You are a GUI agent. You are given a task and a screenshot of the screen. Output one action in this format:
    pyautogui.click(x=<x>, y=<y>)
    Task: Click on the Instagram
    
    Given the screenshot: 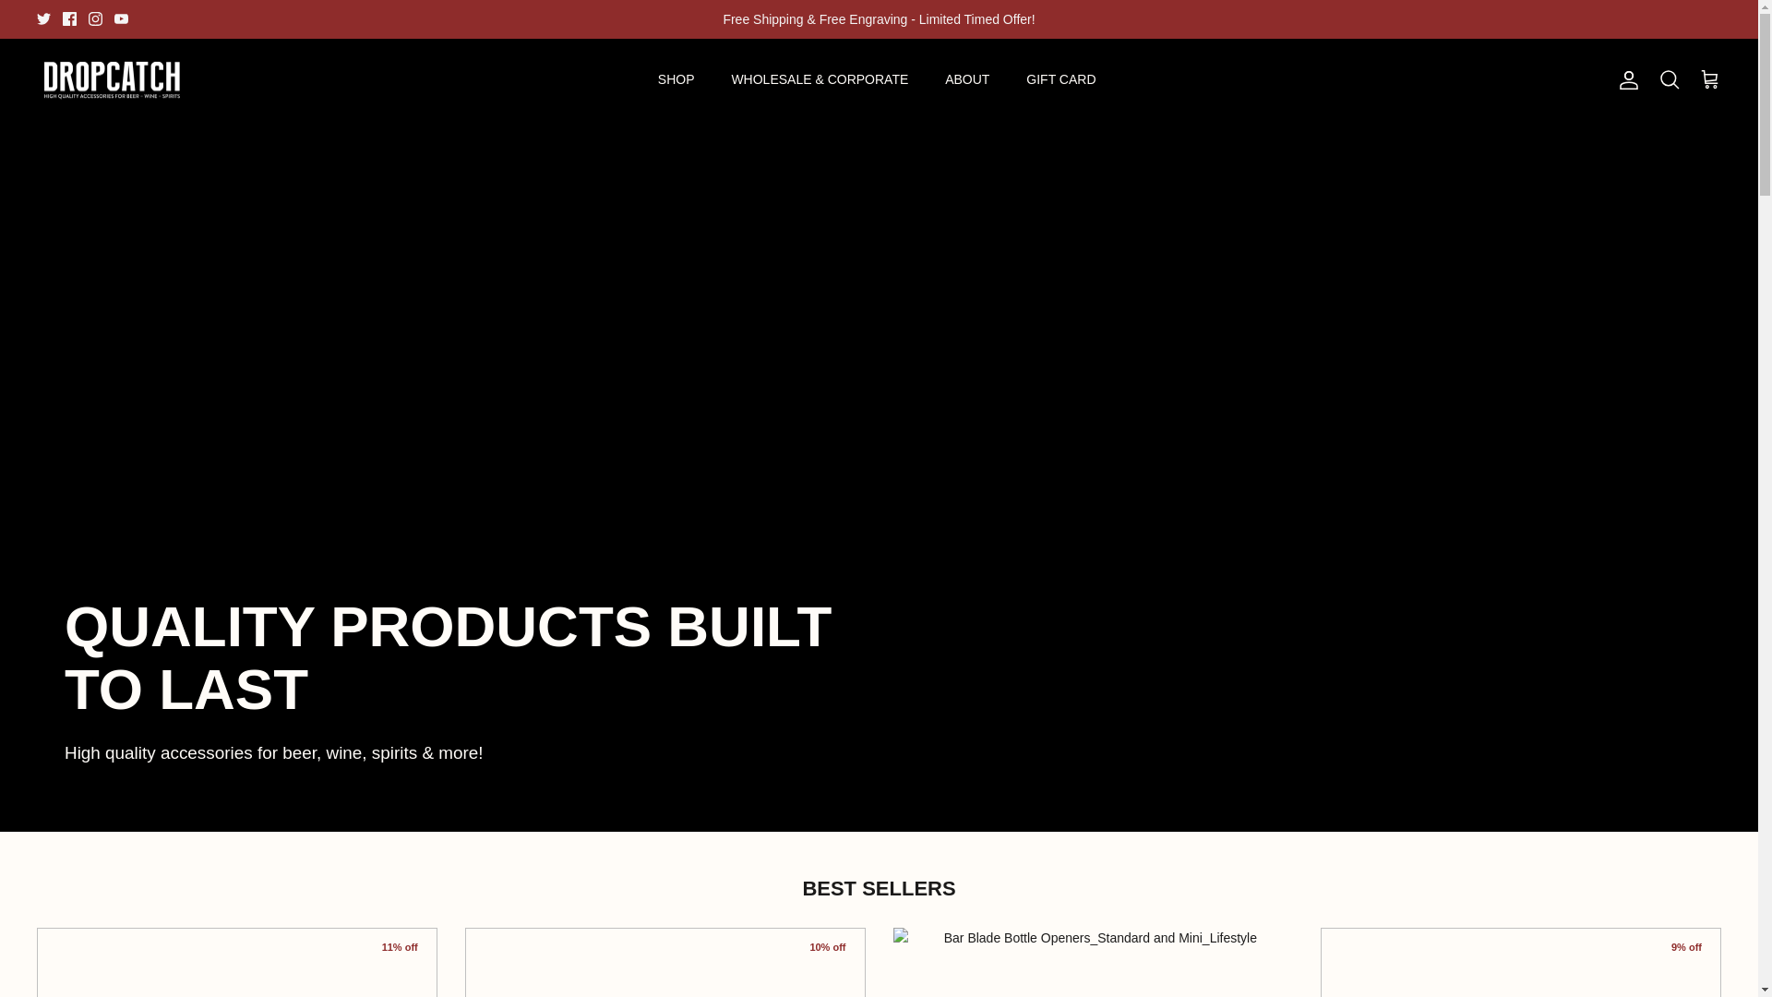 What is the action you would take?
    pyautogui.click(x=96, y=18)
    